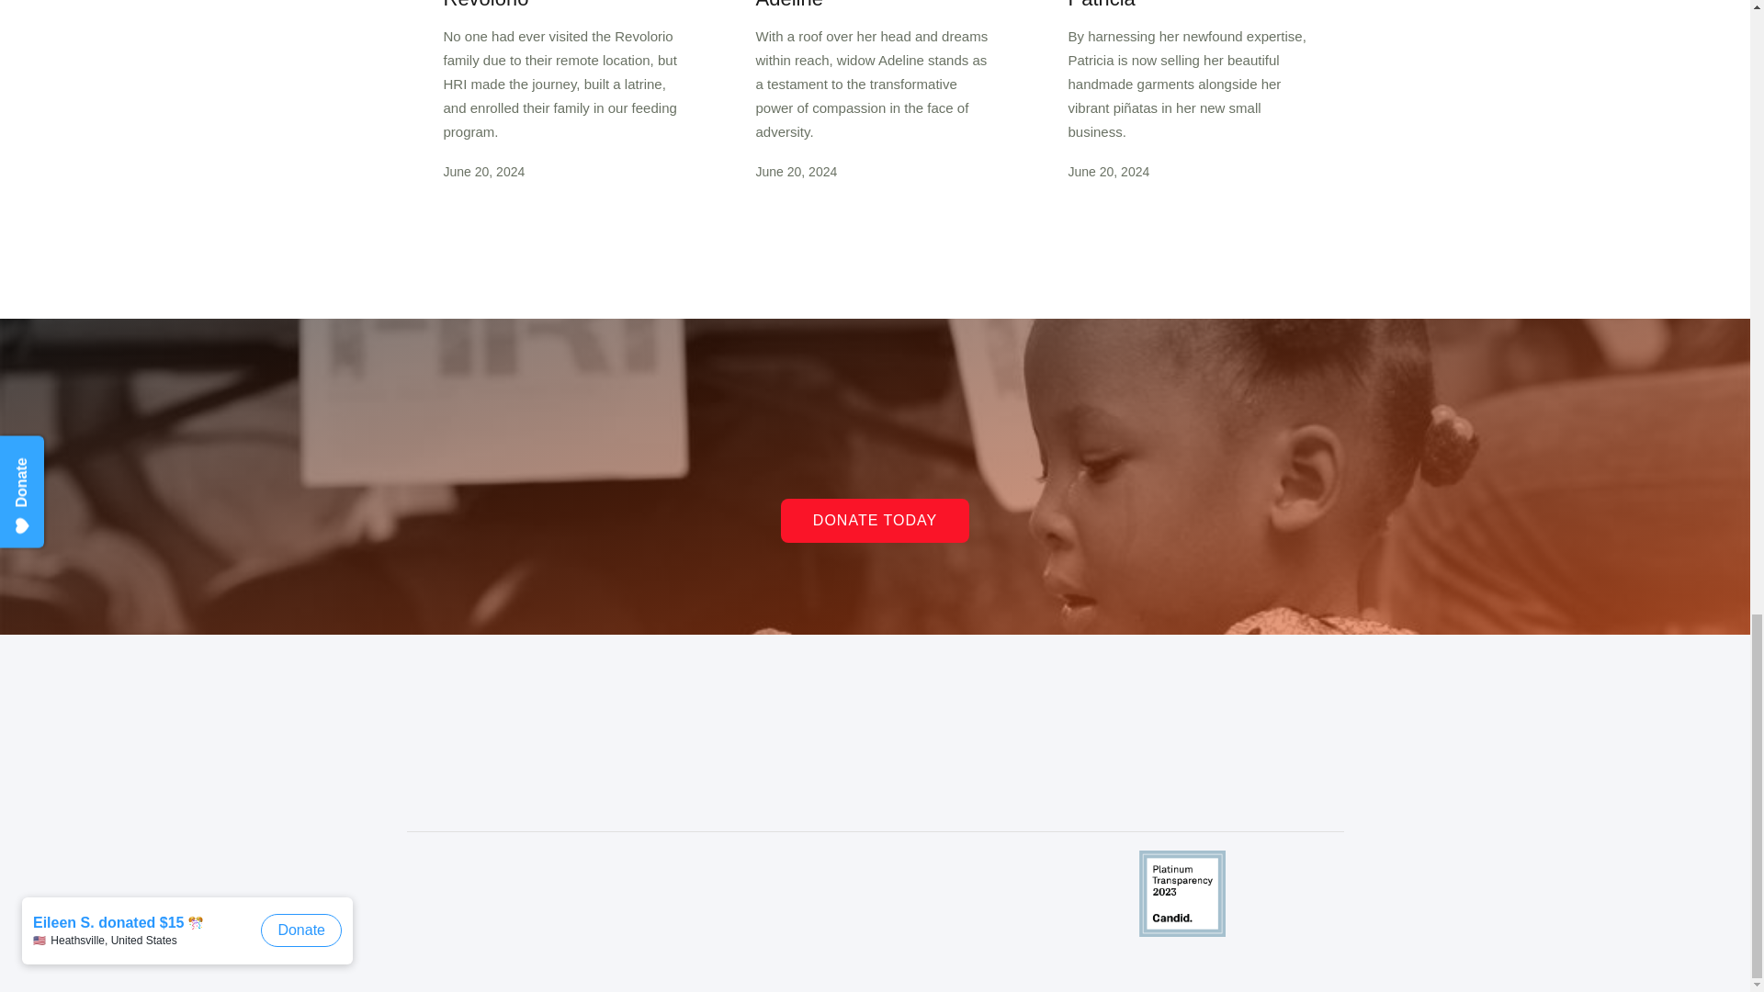  Describe the element at coordinates (875, 6) in the screenshot. I see `Adeline` at that location.